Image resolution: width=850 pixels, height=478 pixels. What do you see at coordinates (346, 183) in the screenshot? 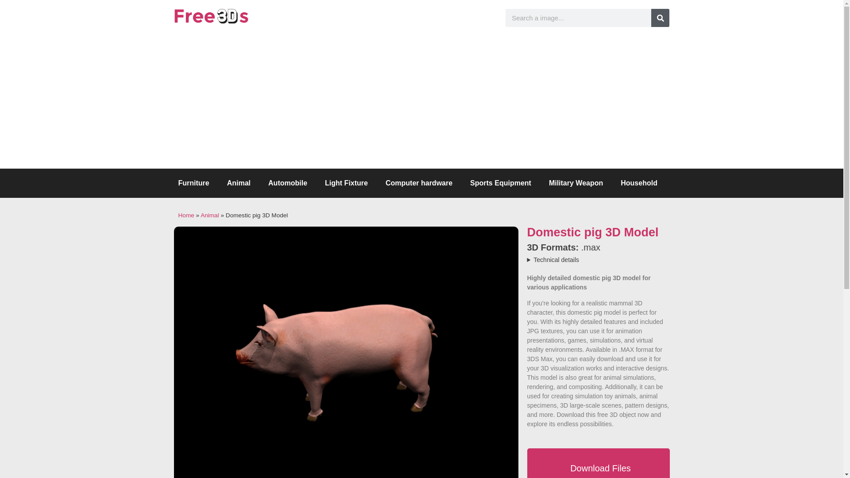
I see `Light Fixture` at bounding box center [346, 183].